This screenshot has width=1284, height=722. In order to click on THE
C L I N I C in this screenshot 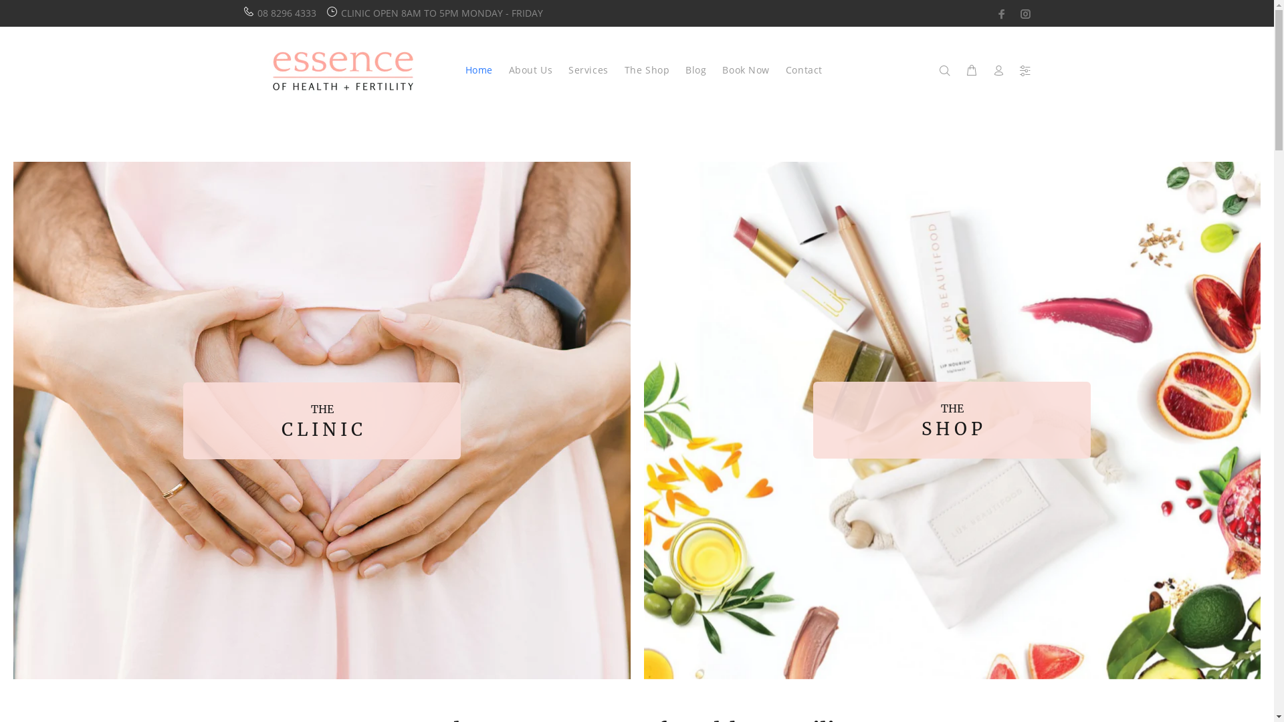, I will do `click(322, 420)`.